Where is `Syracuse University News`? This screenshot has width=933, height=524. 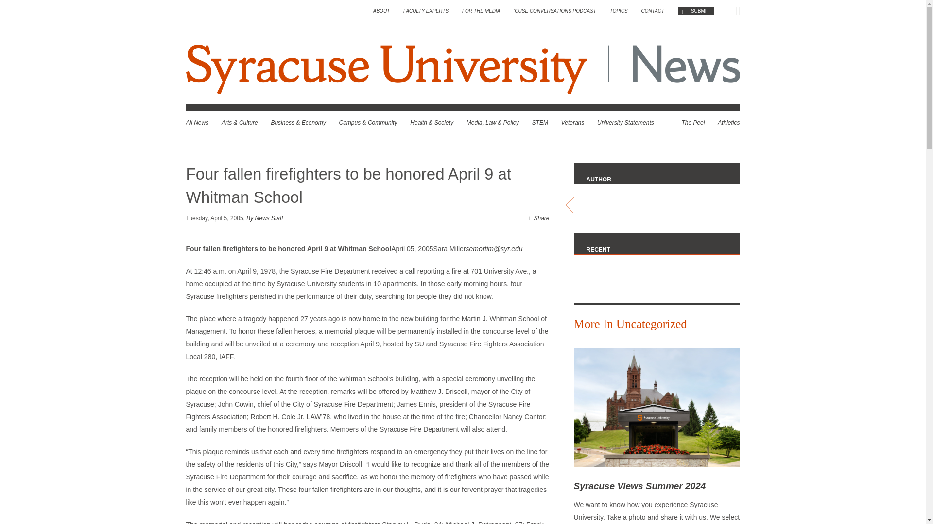
Syracuse University News is located at coordinates (681, 69).